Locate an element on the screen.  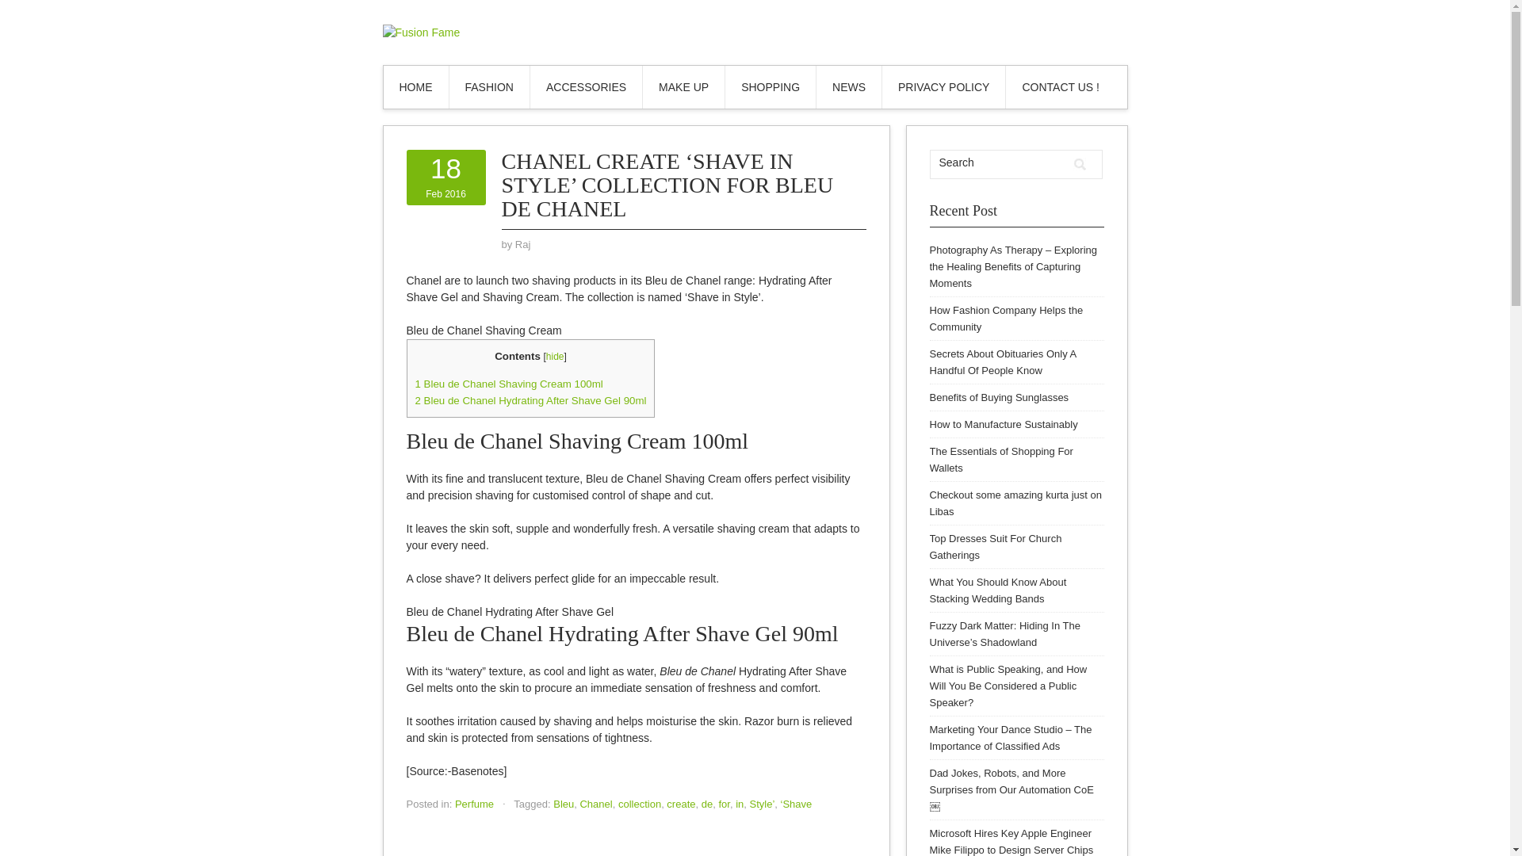
2 Bleu de Chanel Hydrating After Shave Gel 90ml is located at coordinates (531, 400).